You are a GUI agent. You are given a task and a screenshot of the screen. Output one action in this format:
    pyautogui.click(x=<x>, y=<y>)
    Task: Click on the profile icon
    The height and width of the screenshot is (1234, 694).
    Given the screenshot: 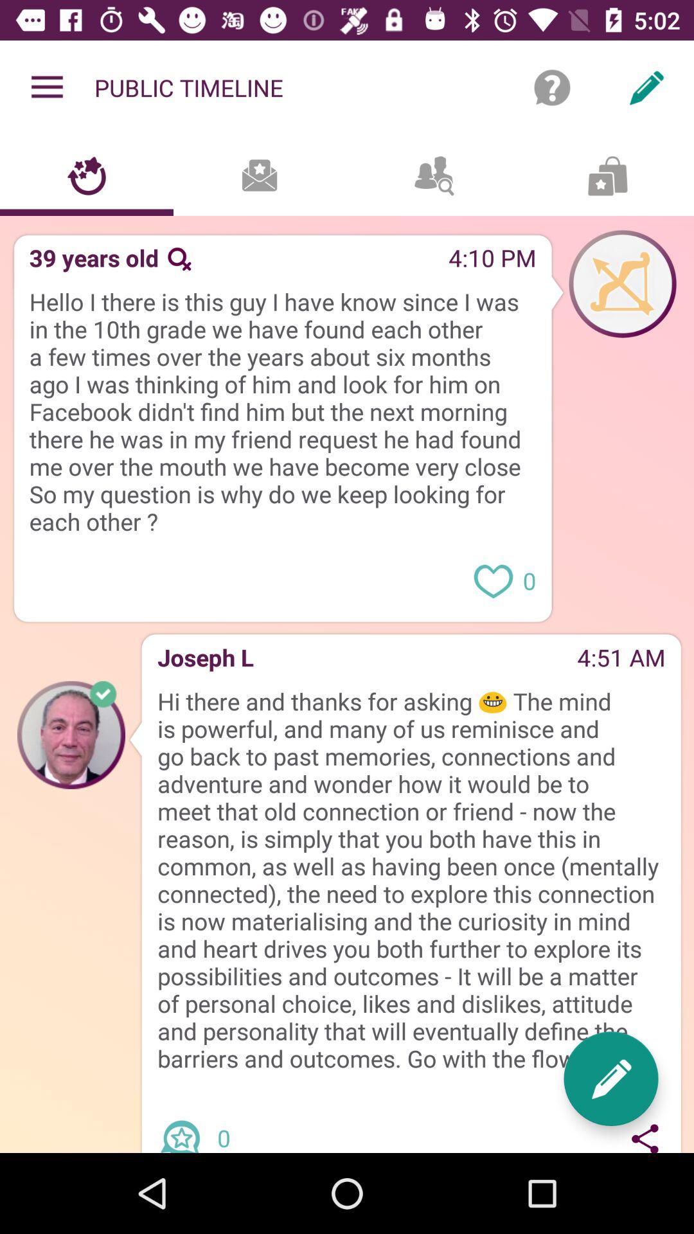 What is the action you would take?
    pyautogui.click(x=623, y=283)
    